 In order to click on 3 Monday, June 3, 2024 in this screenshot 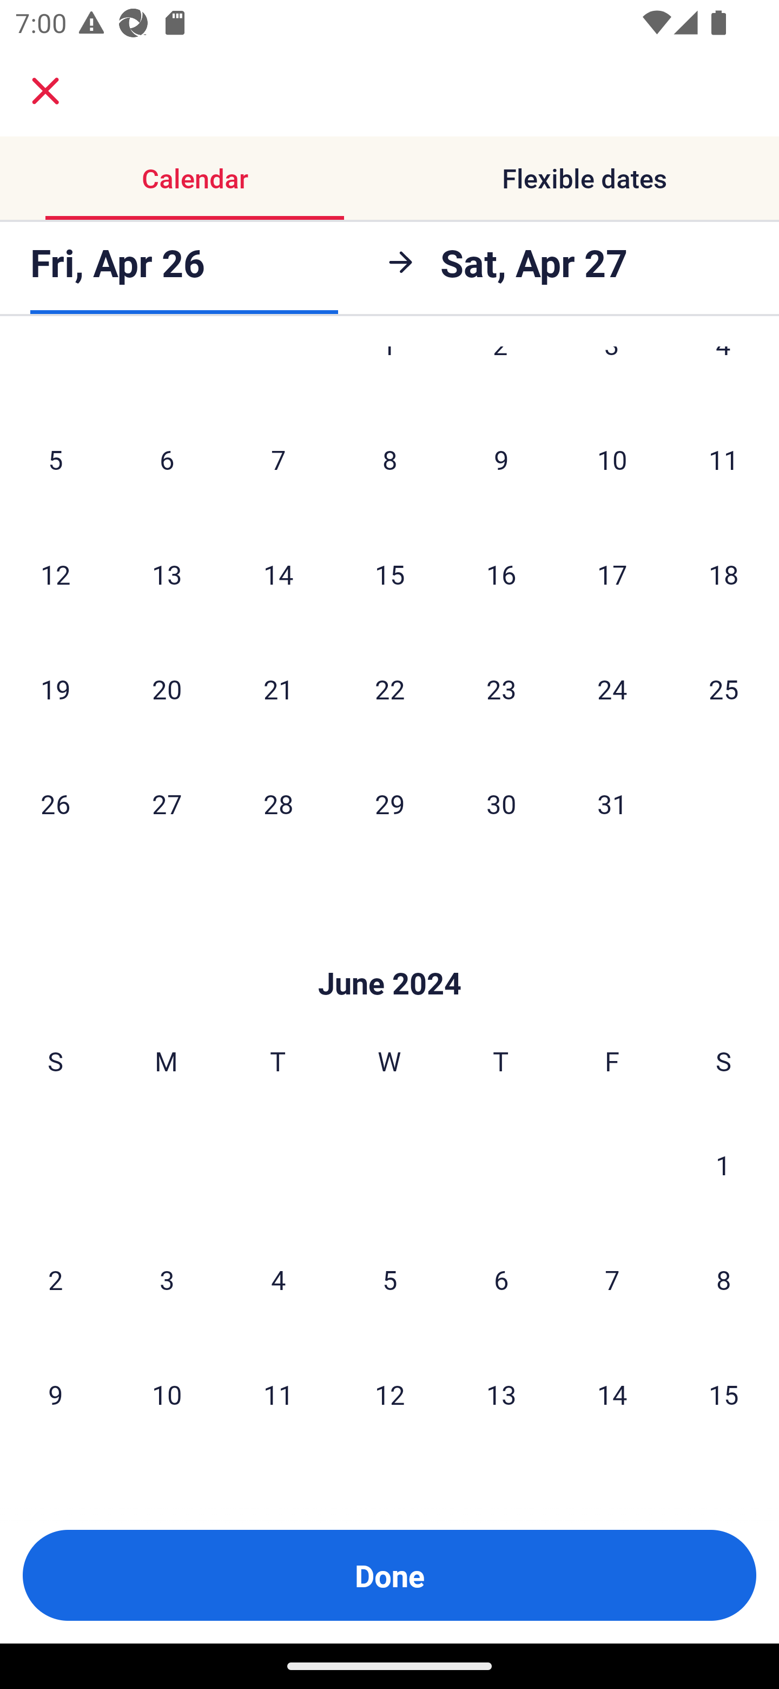, I will do `click(167, 1279)`.